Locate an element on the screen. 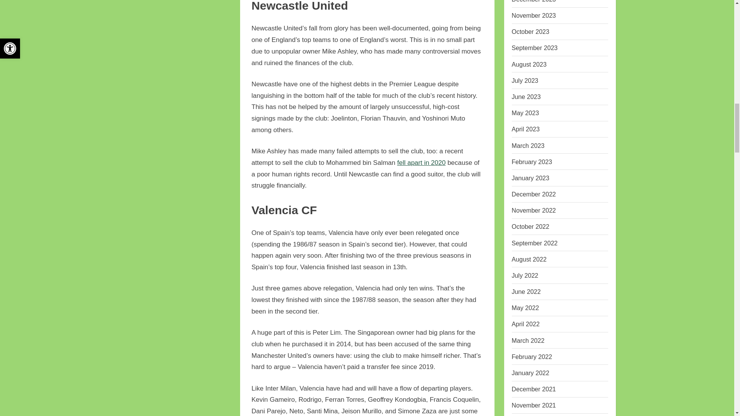 The height and width of the screenshot is (416, 740). Newcastle United Bid Falls Through is located at coordinates (421, 163).